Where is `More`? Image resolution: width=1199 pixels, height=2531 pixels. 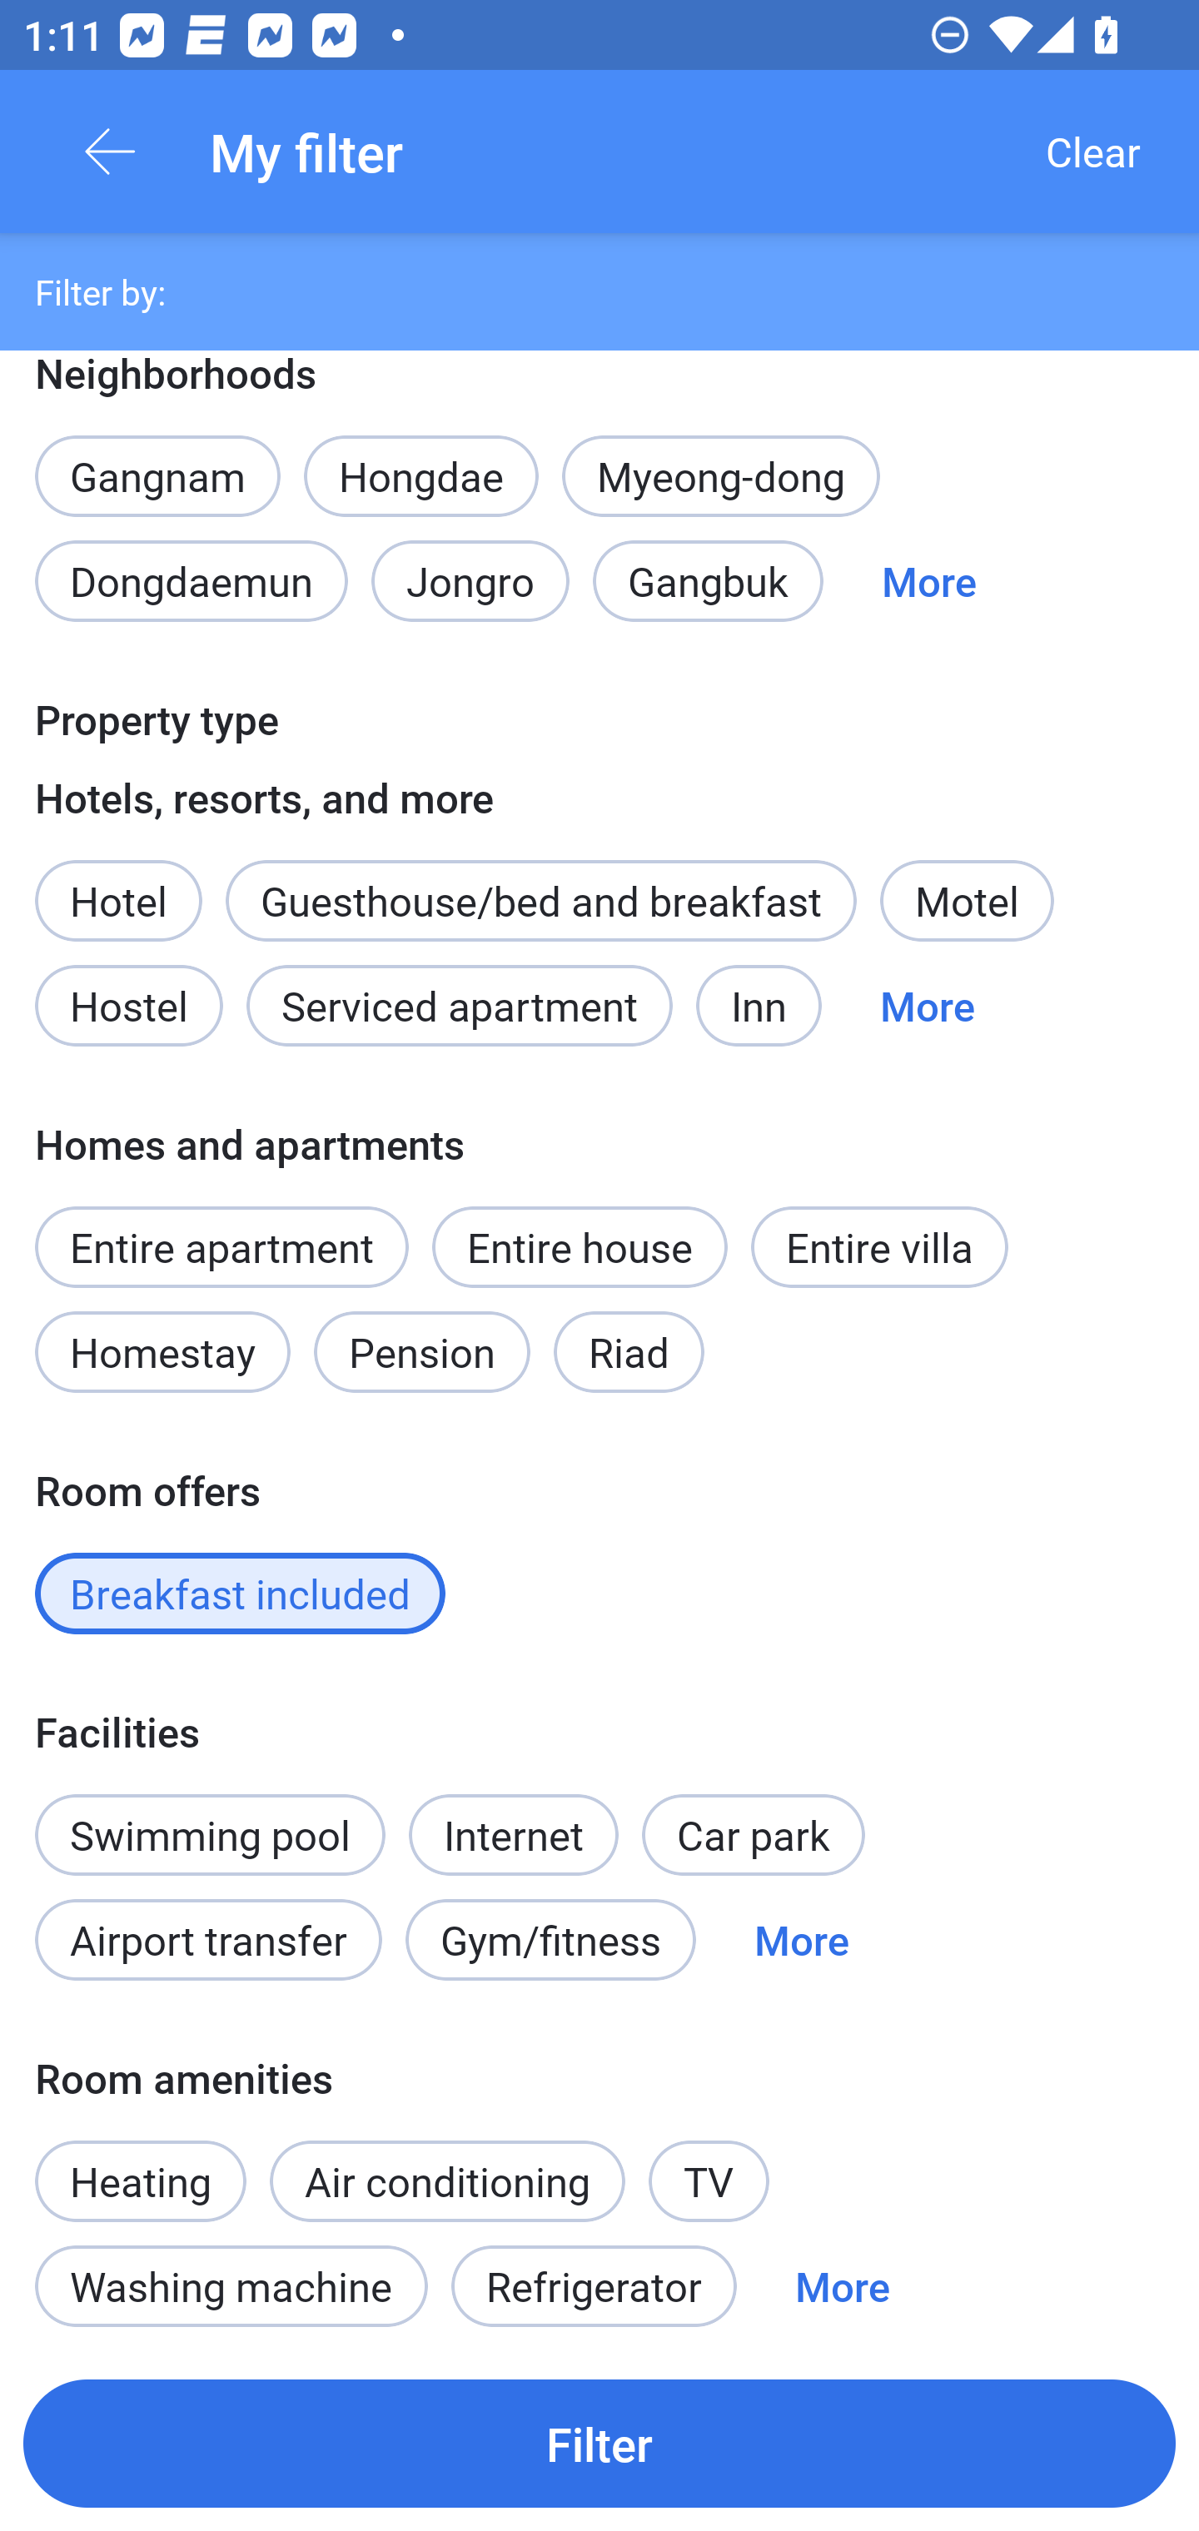
More is located at coordinates (843, 2286).